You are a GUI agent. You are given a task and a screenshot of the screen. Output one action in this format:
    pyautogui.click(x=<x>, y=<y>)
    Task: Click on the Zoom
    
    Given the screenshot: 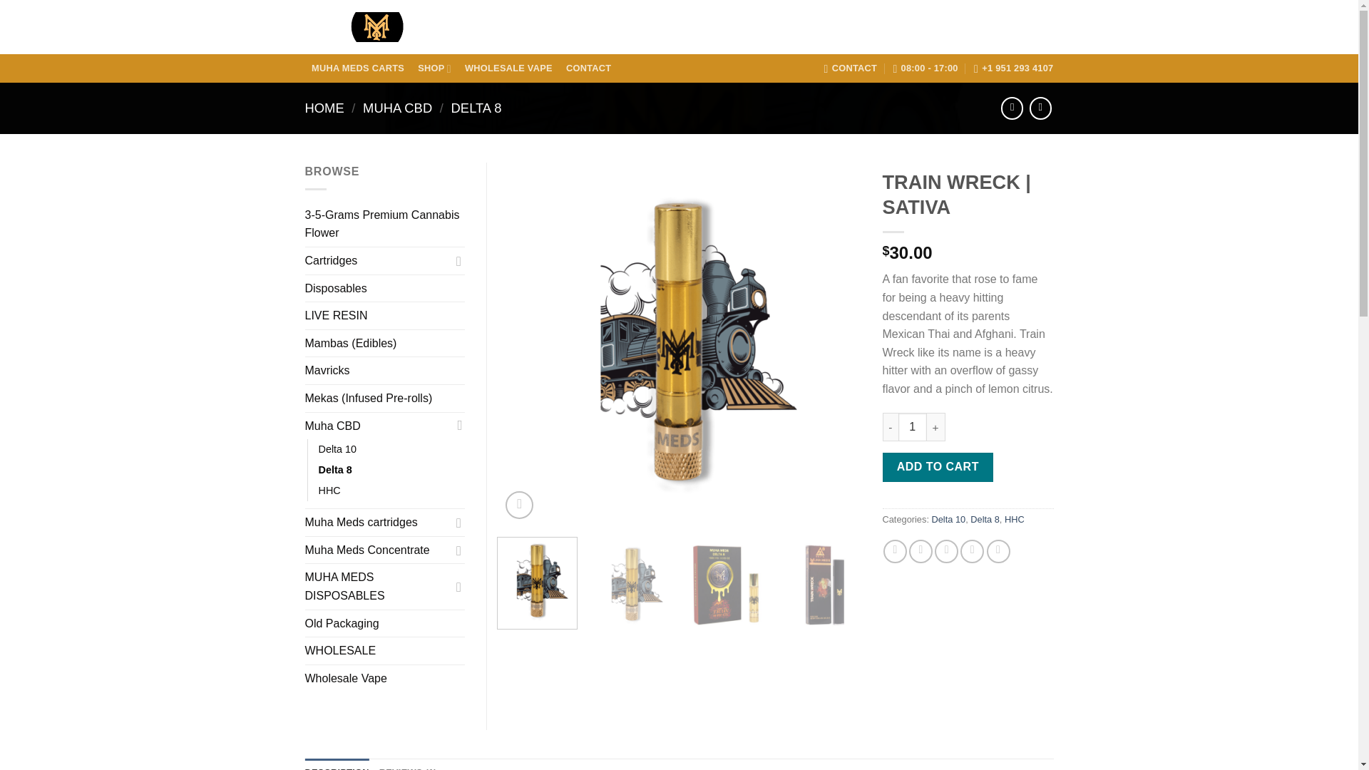 What is the action you would take?
    pyautogui.click(x=519, y=505)
    